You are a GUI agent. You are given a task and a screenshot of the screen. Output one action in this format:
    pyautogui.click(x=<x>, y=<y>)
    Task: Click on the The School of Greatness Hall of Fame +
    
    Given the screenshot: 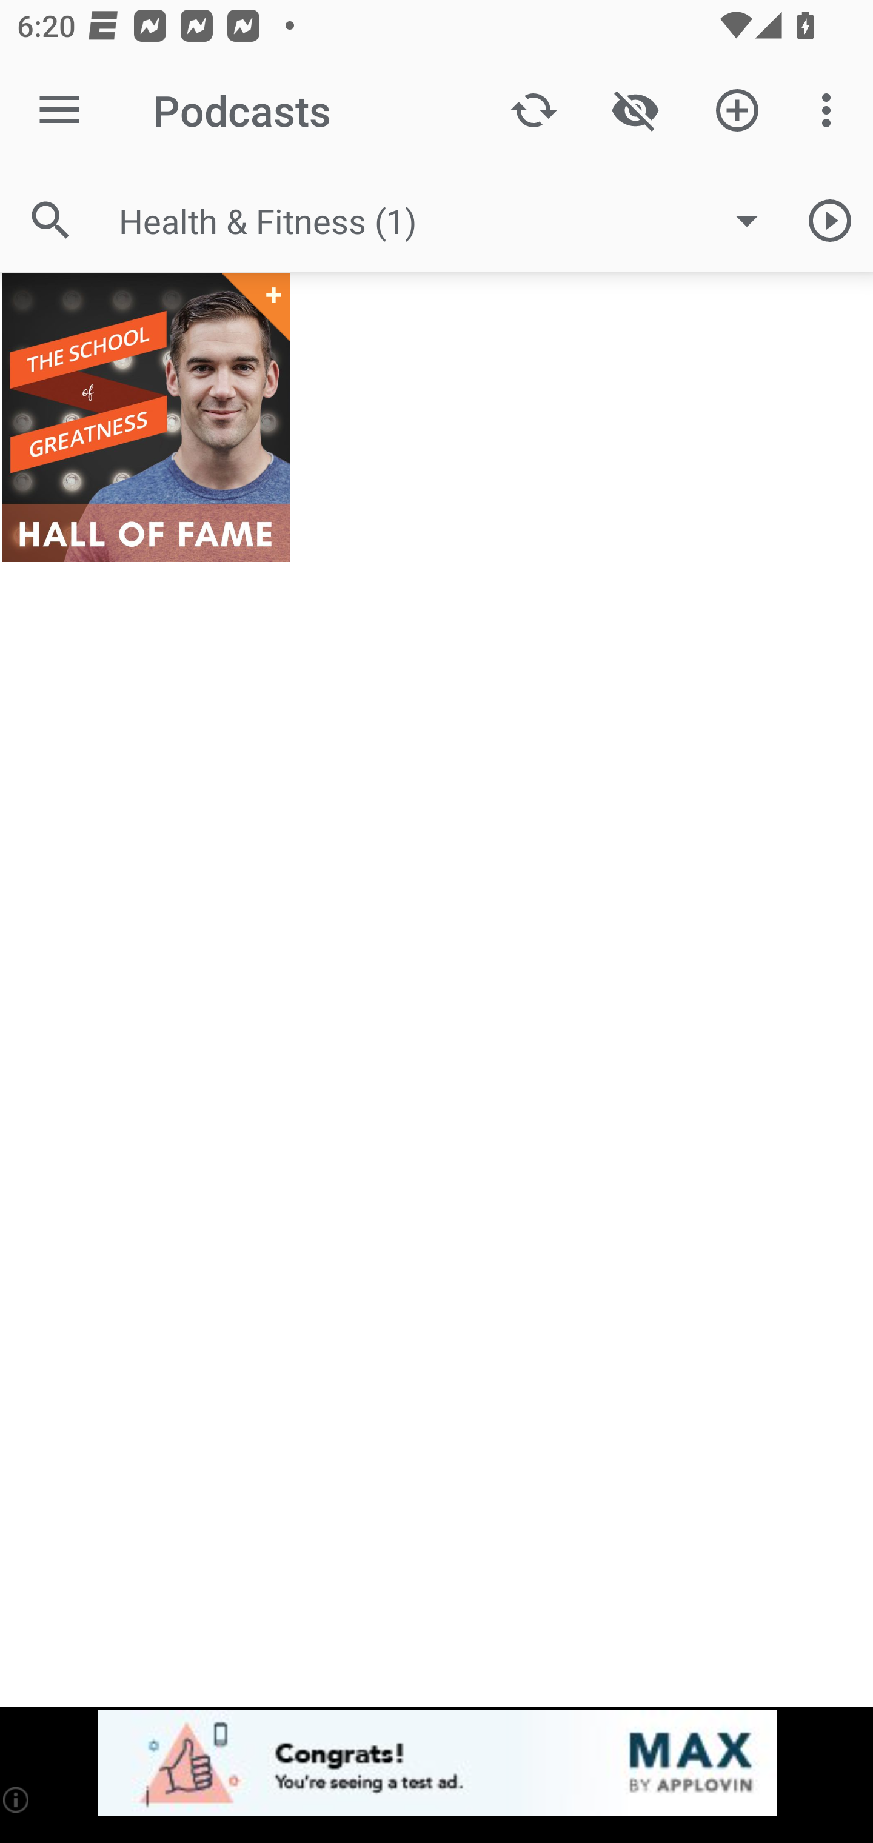 What is the action you would take?
    pyautogui.click(x=145, y=417)
    